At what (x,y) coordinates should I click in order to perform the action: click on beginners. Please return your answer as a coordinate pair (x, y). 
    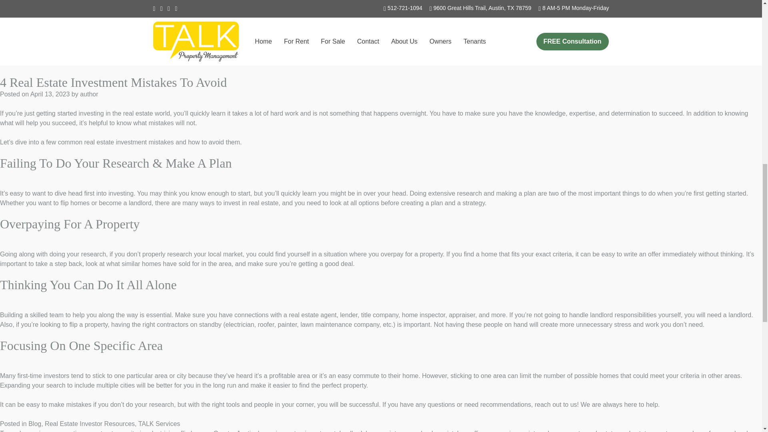
    Looking at the image, I should click on (37, 42).